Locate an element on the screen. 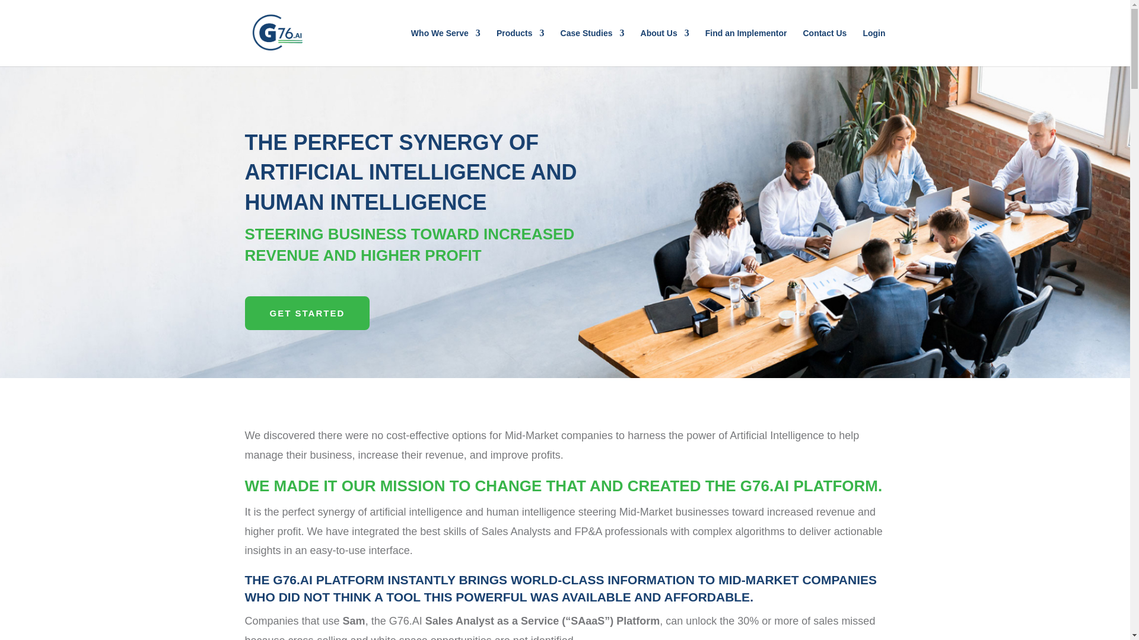 The image size is (1139, 640). Contact Us is located at coordinates (825, 47).